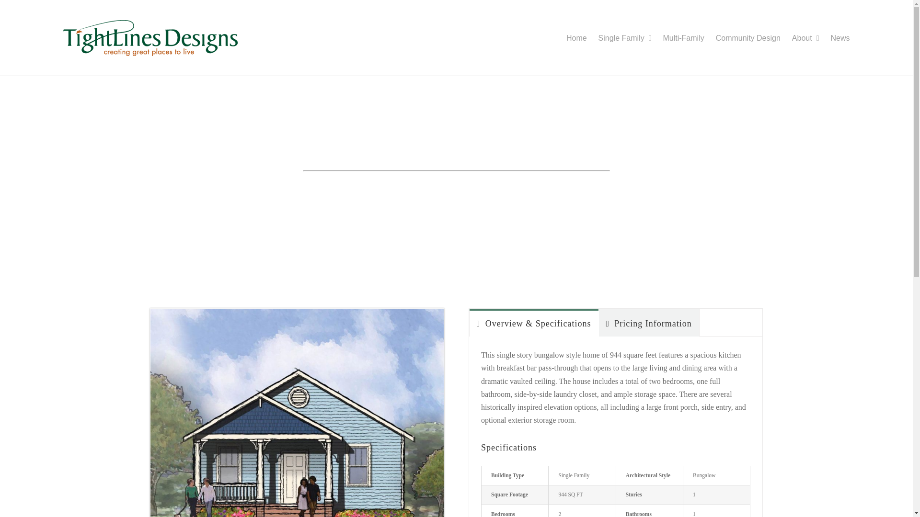 The width and height of the screenshot is (920, 517). Describe the element at coordinates (418, 188) in the screenshot. I see `  Order House Plan` at that location.